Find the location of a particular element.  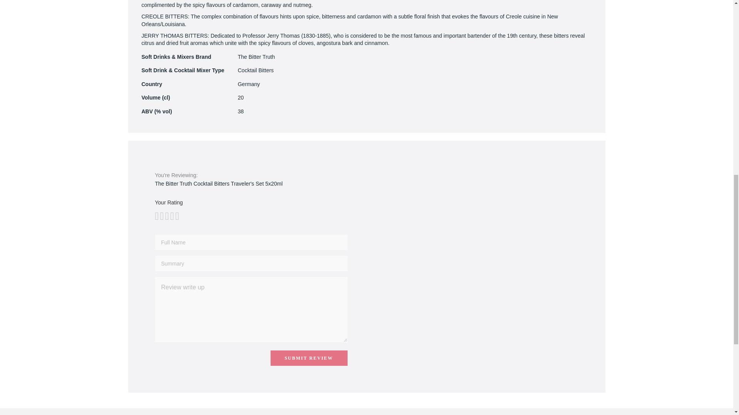

5 stars is located at coordinates (166, 216).